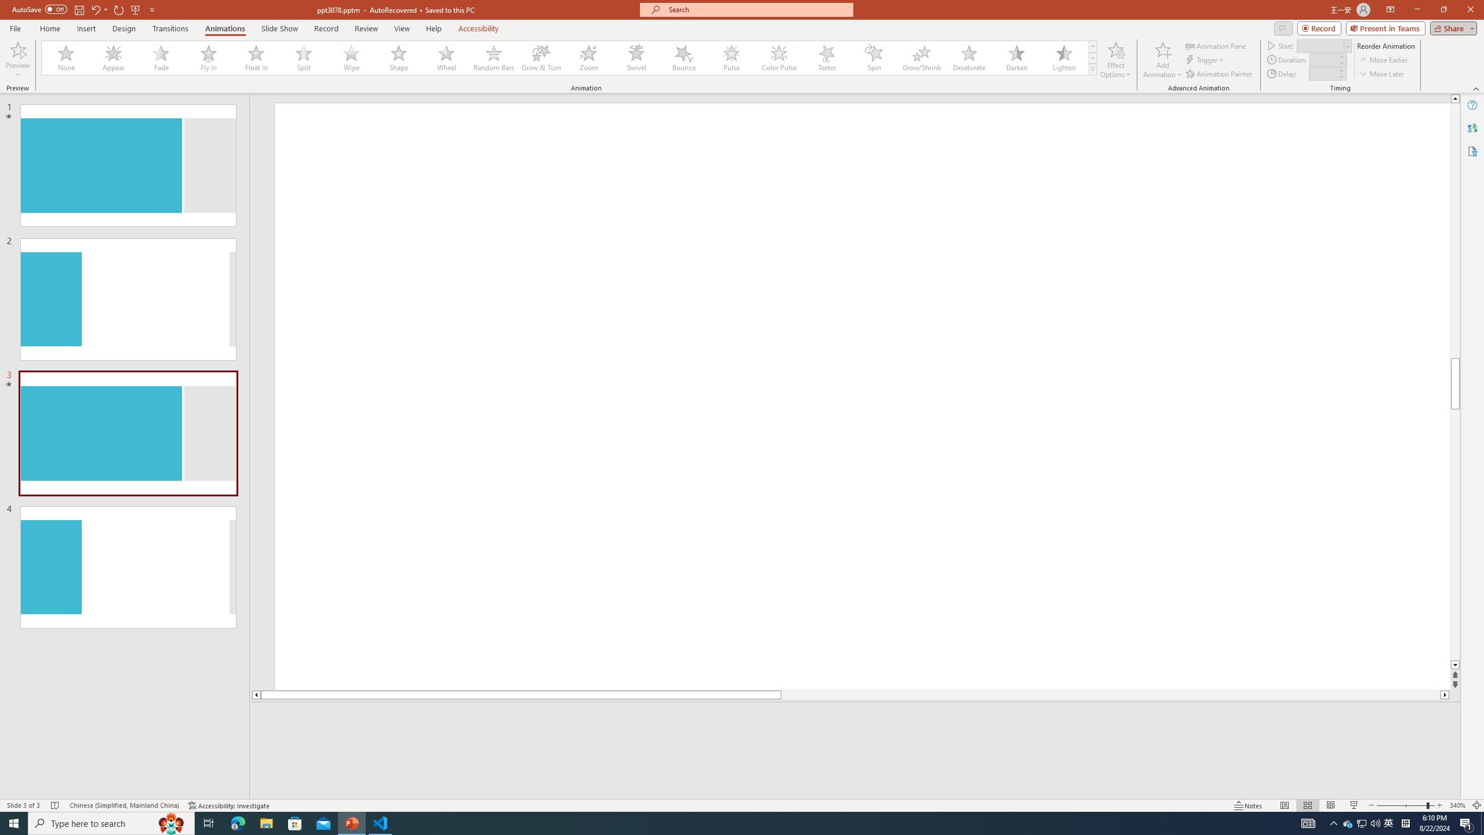 This screenshot has height=835, width=1484. What do you see at coordinates (779, 58) in the screenshot?
I see `Color Pulse` at bounding box center [779, 58].